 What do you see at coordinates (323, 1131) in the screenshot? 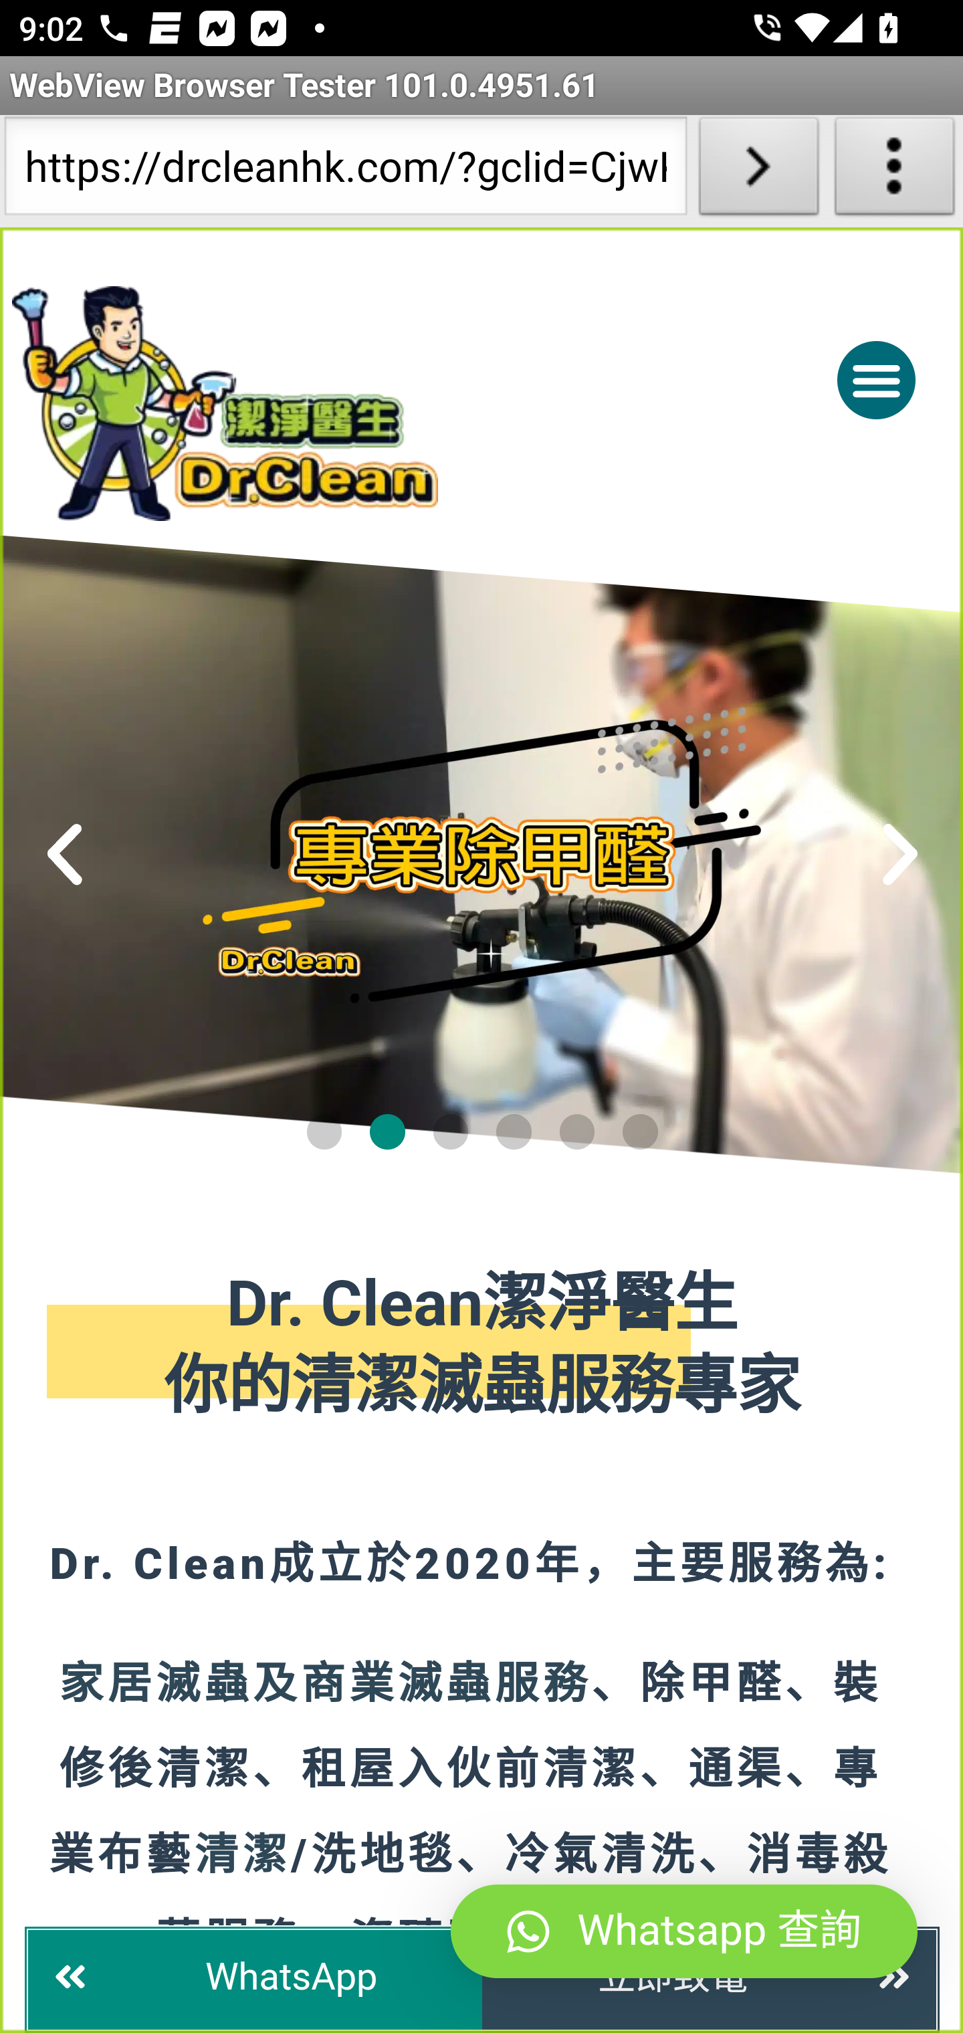
I see `Go to slide 1` at bounding box center [323, 1131].